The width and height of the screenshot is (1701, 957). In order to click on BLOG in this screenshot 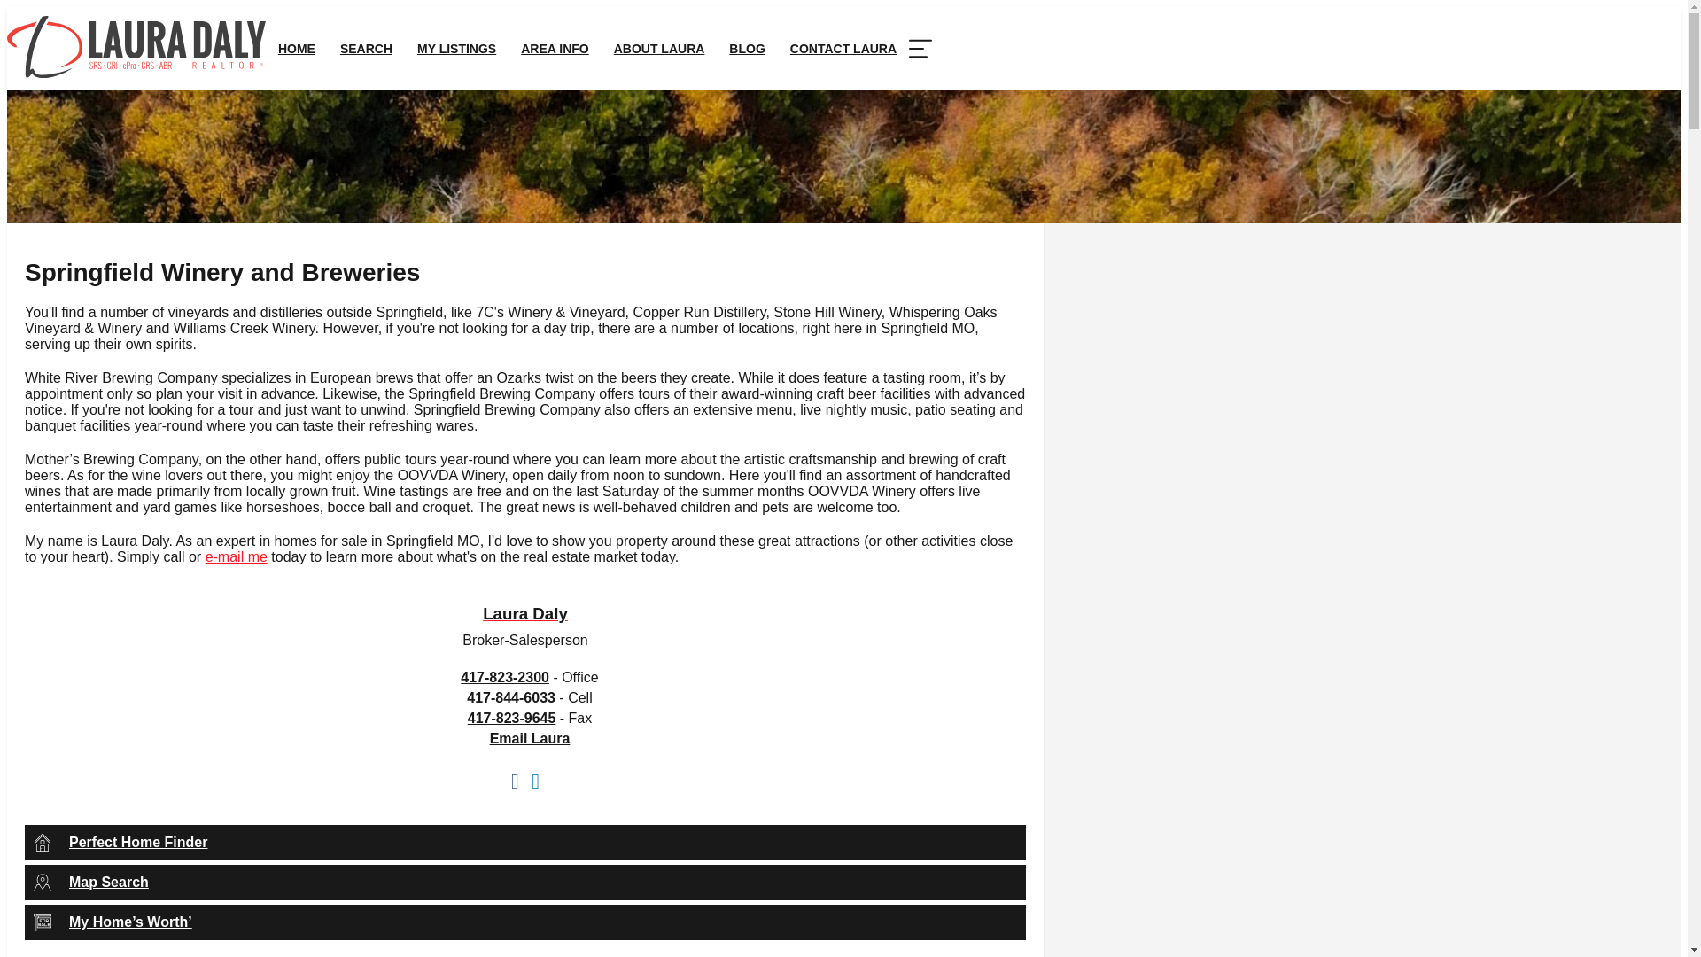, I will do `click(746, 48)`.